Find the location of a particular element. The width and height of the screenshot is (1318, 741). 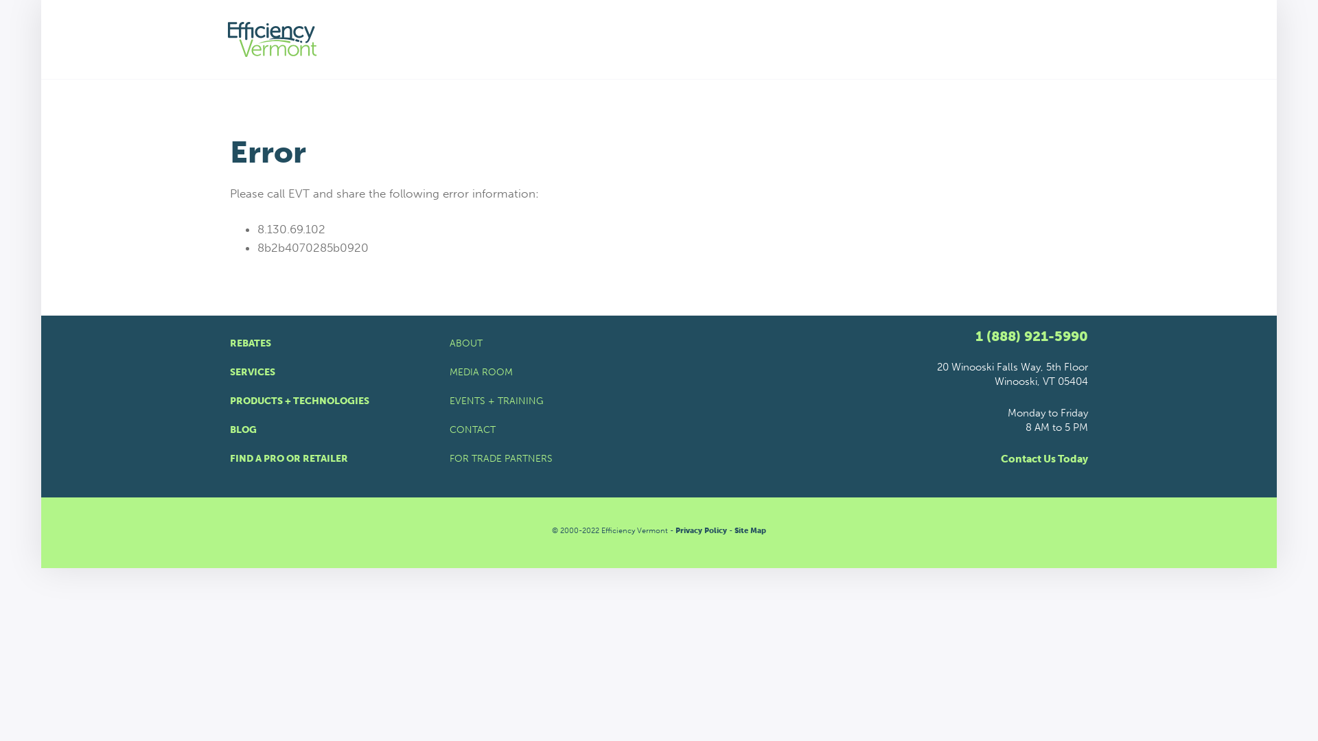

MEDIA ROOM is located at coordinates (659, 372).